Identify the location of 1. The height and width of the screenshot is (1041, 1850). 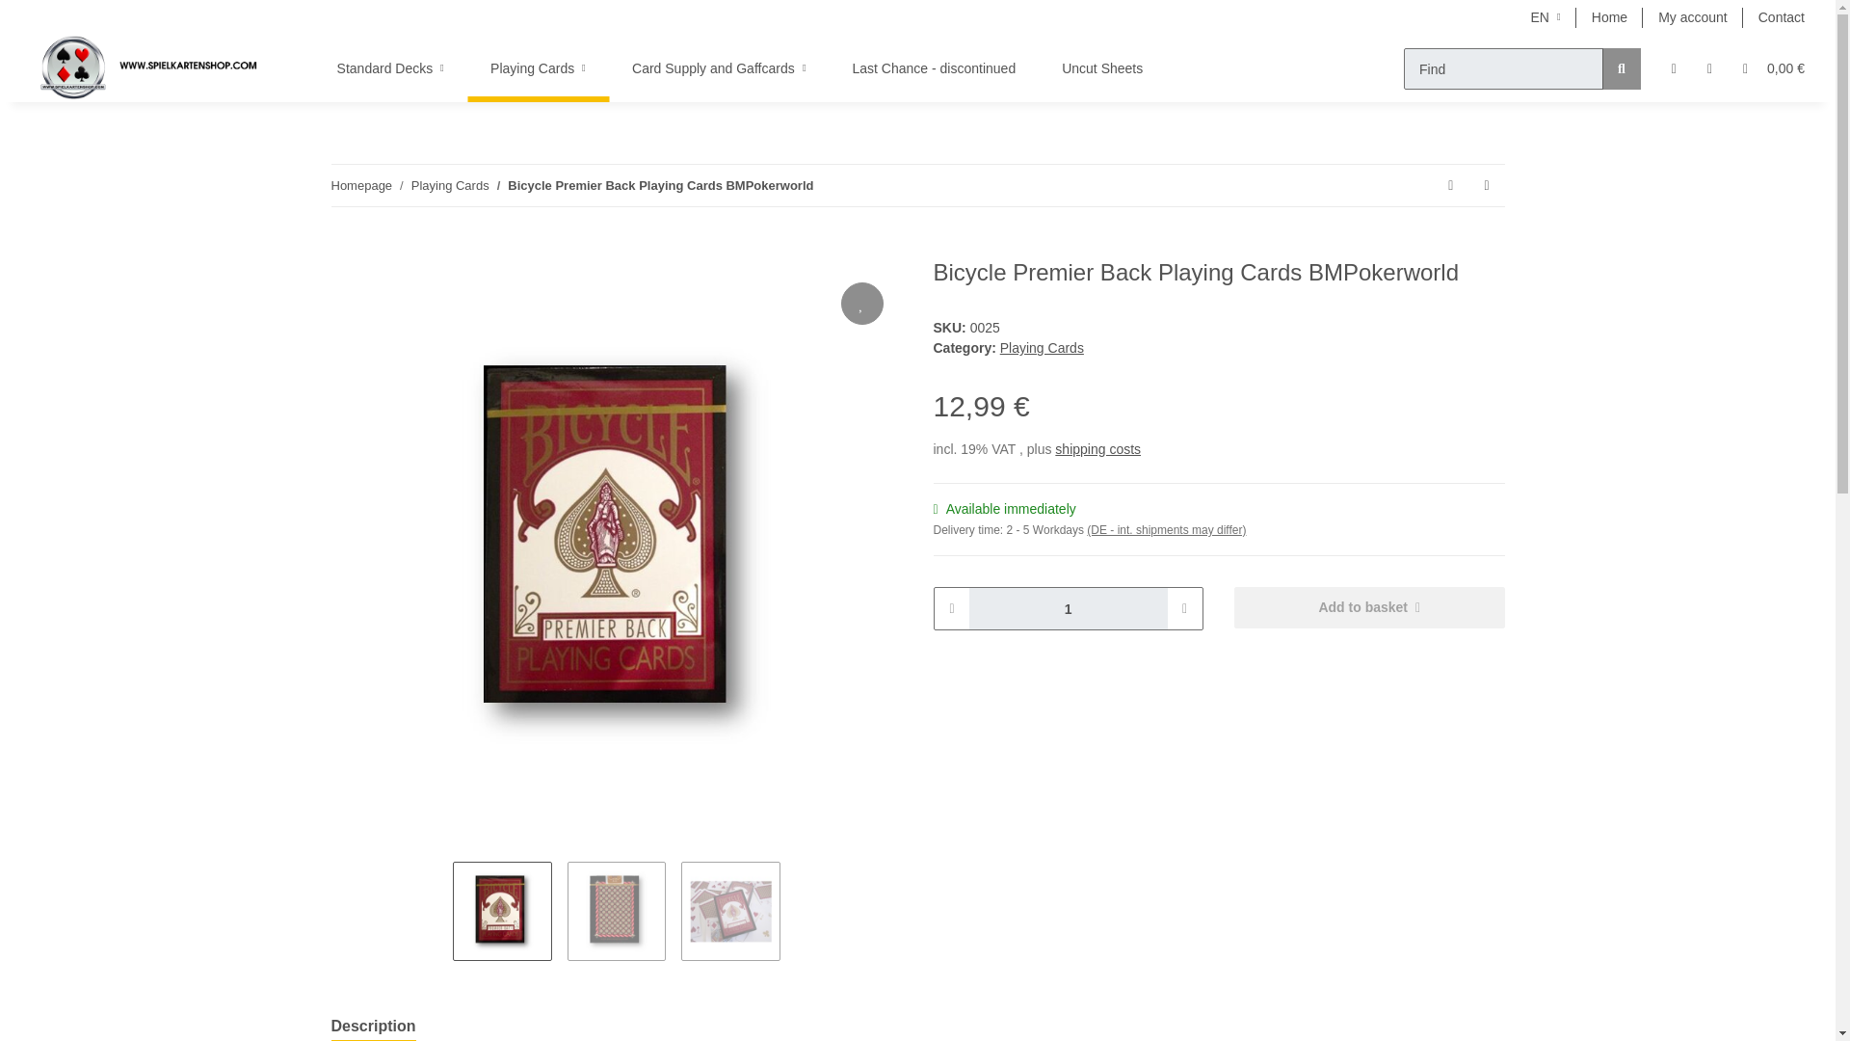
(1068, 609).